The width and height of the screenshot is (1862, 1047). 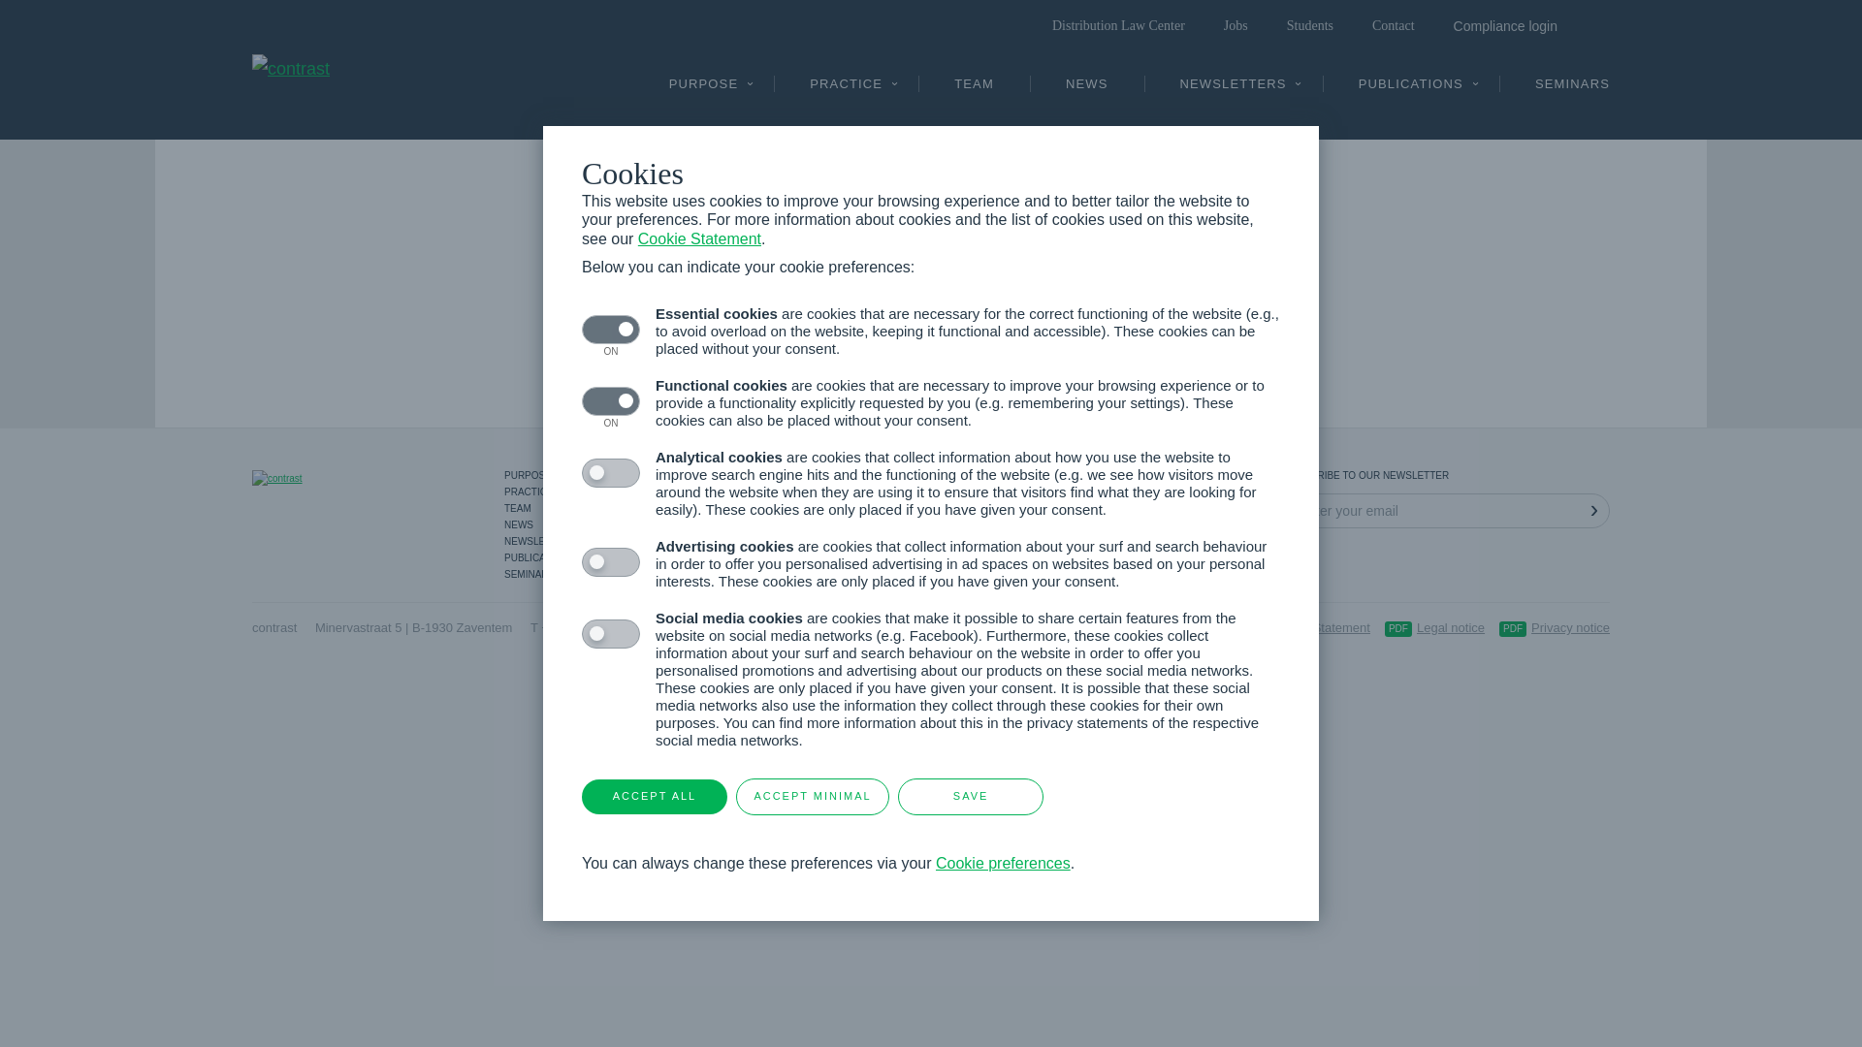 I want to click on PRACTICE, so click(x=846, y=89).